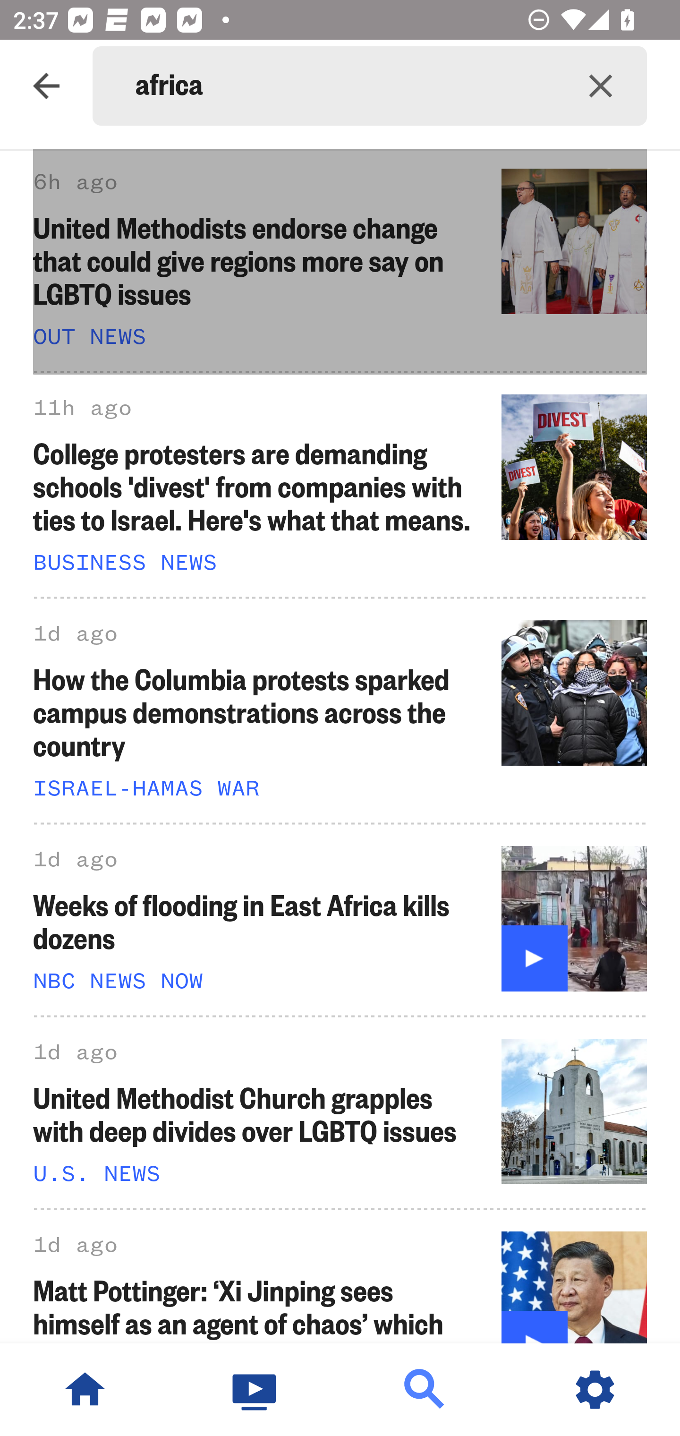 This screenshot has width=680, height=1436. What do you see at coordinates (595, 1390) in the screenshot?
I see `Settings` at bounding box center [595, 1390].